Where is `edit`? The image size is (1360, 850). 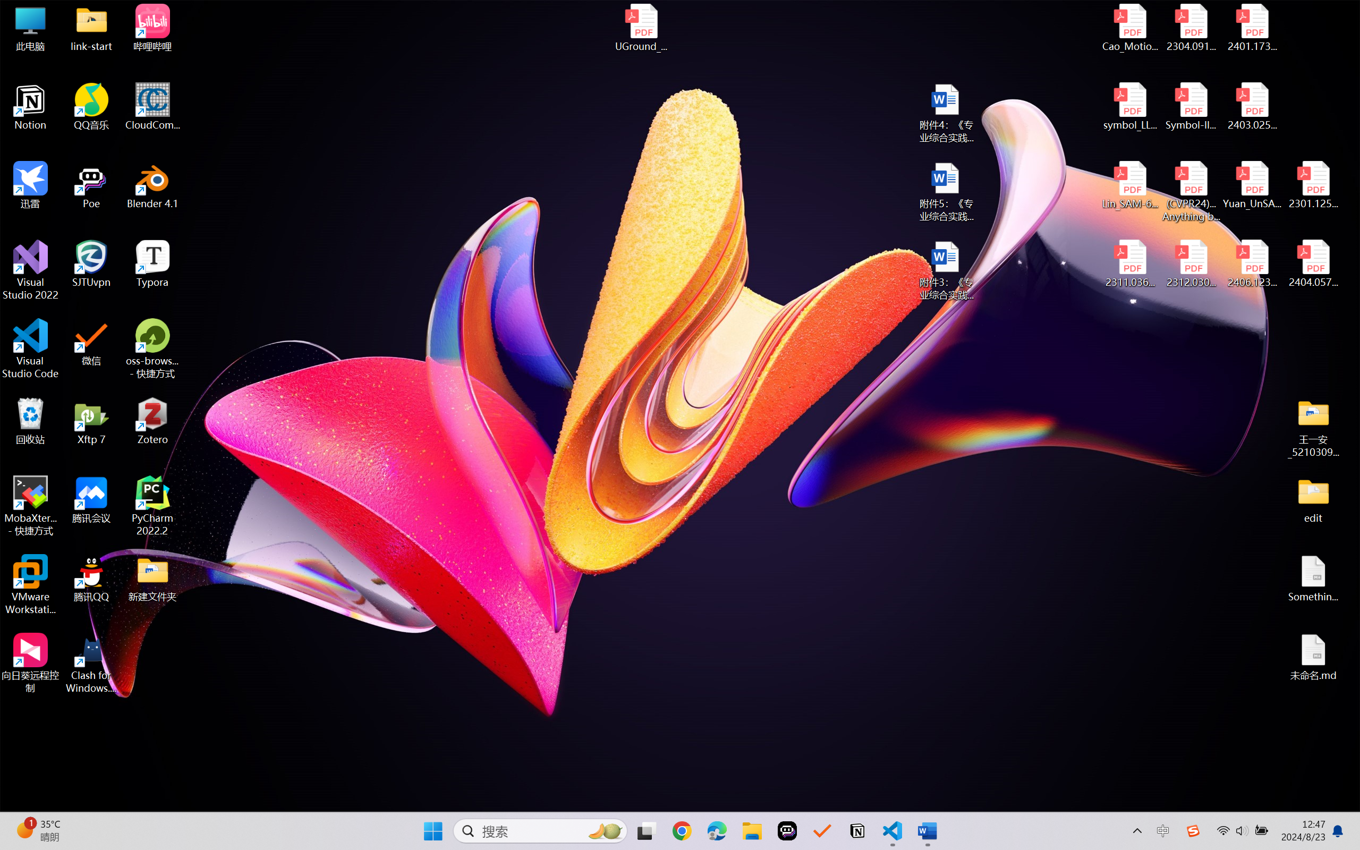 edit is located at coordinates (1313, 499).